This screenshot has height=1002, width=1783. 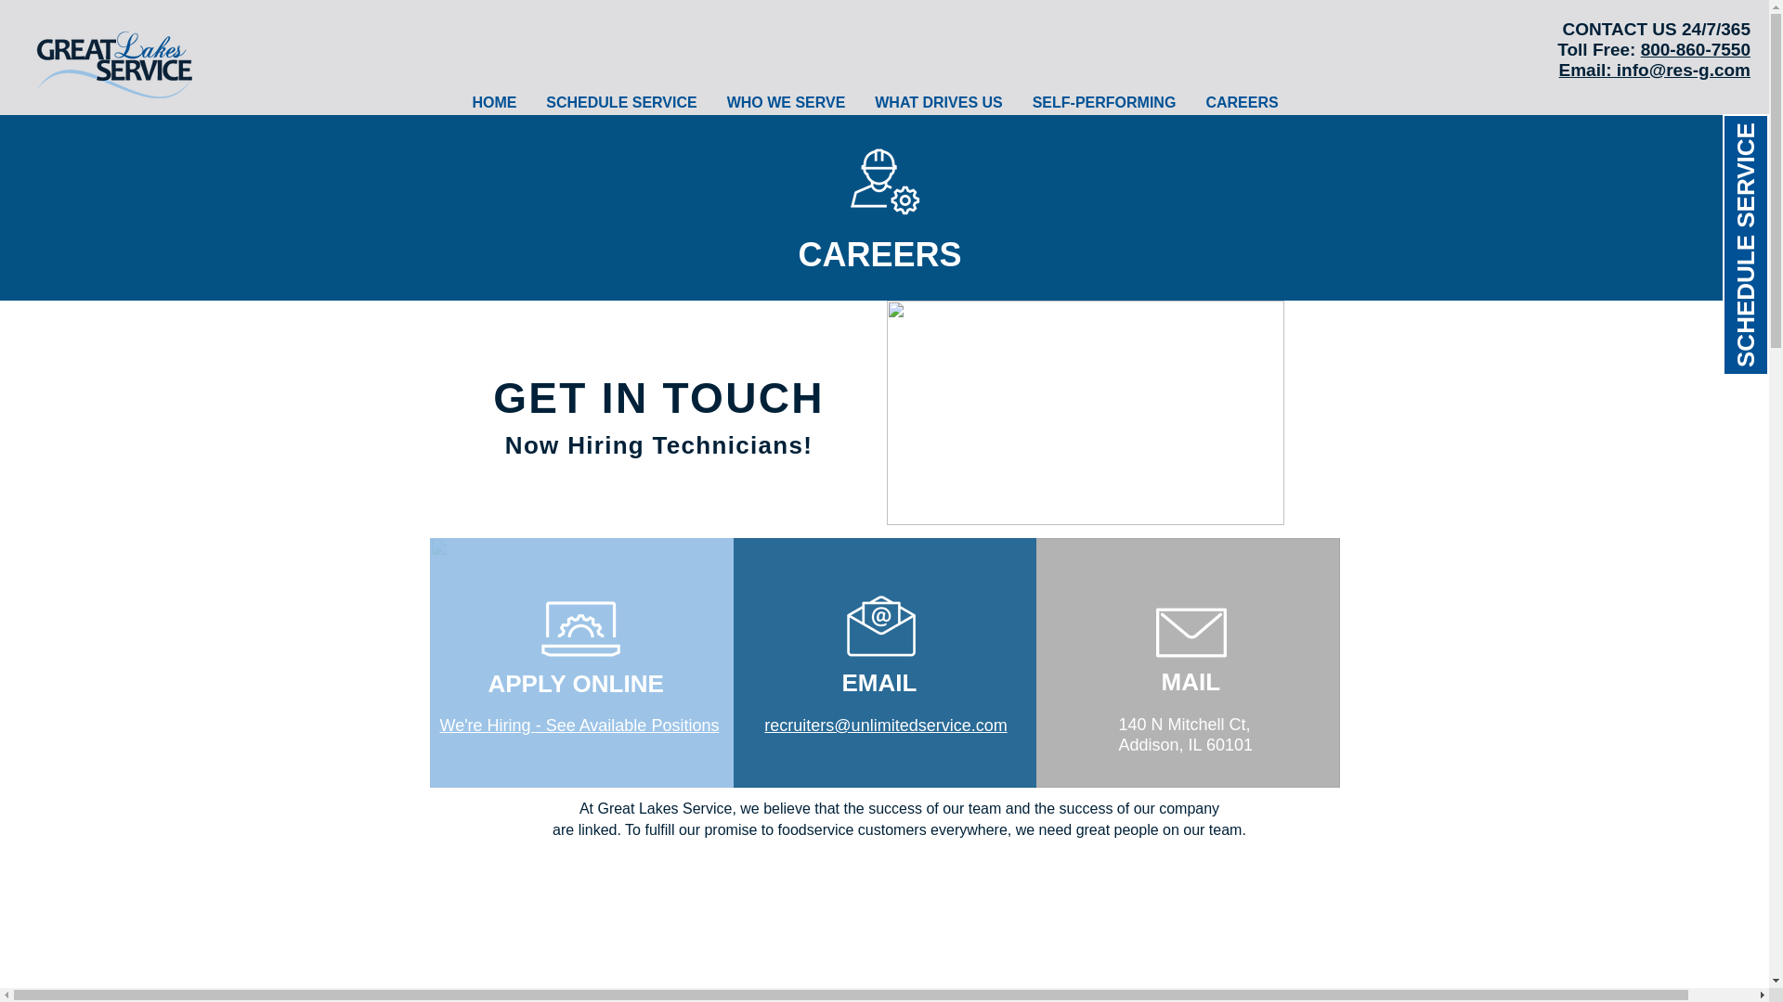 What do you see at coordinates (1183, 724) in the screenshot?
I see `140 N Mitchell Ct,` at bounding box center [1183, 724].